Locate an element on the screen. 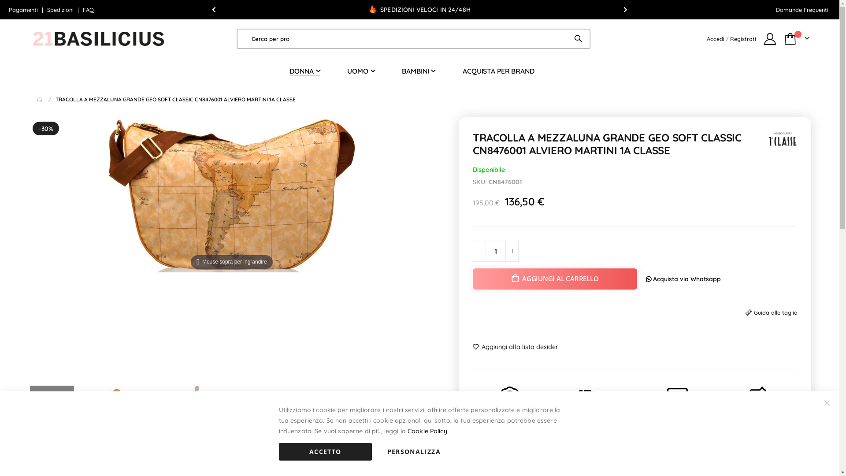 The width and height of the screenshot is (846, 476). DONNA is located at coordinates (305, 71).